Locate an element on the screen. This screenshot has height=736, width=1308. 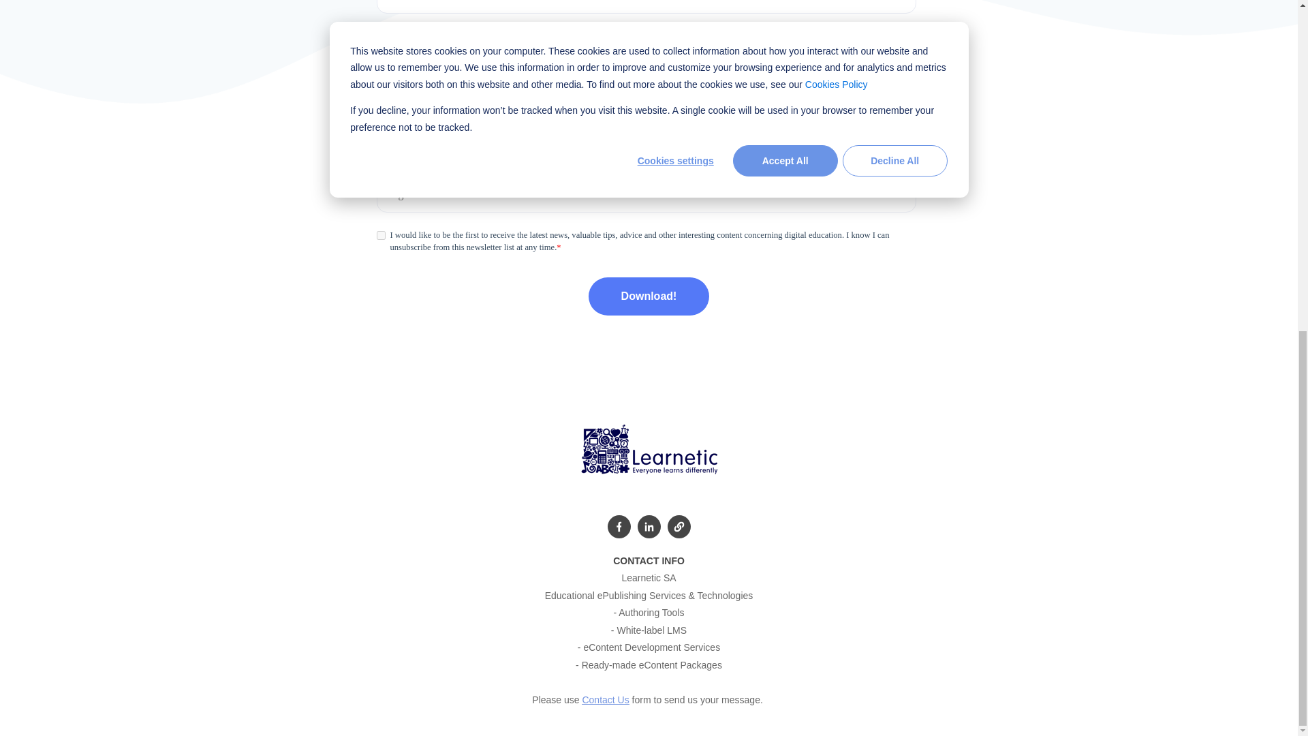
true is located at coordinates (380, 236).